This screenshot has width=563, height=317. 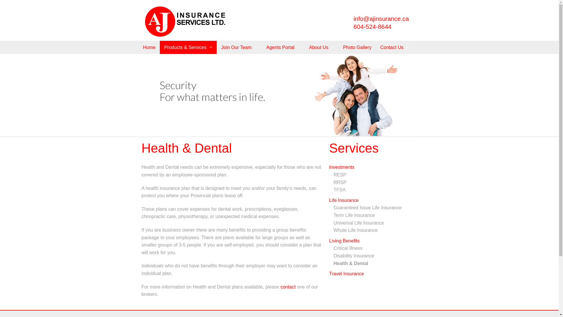 What do you see at coordinates (239, 48) in the screenshot?
I see `Join Our Team` at bounding box center [239, 48].